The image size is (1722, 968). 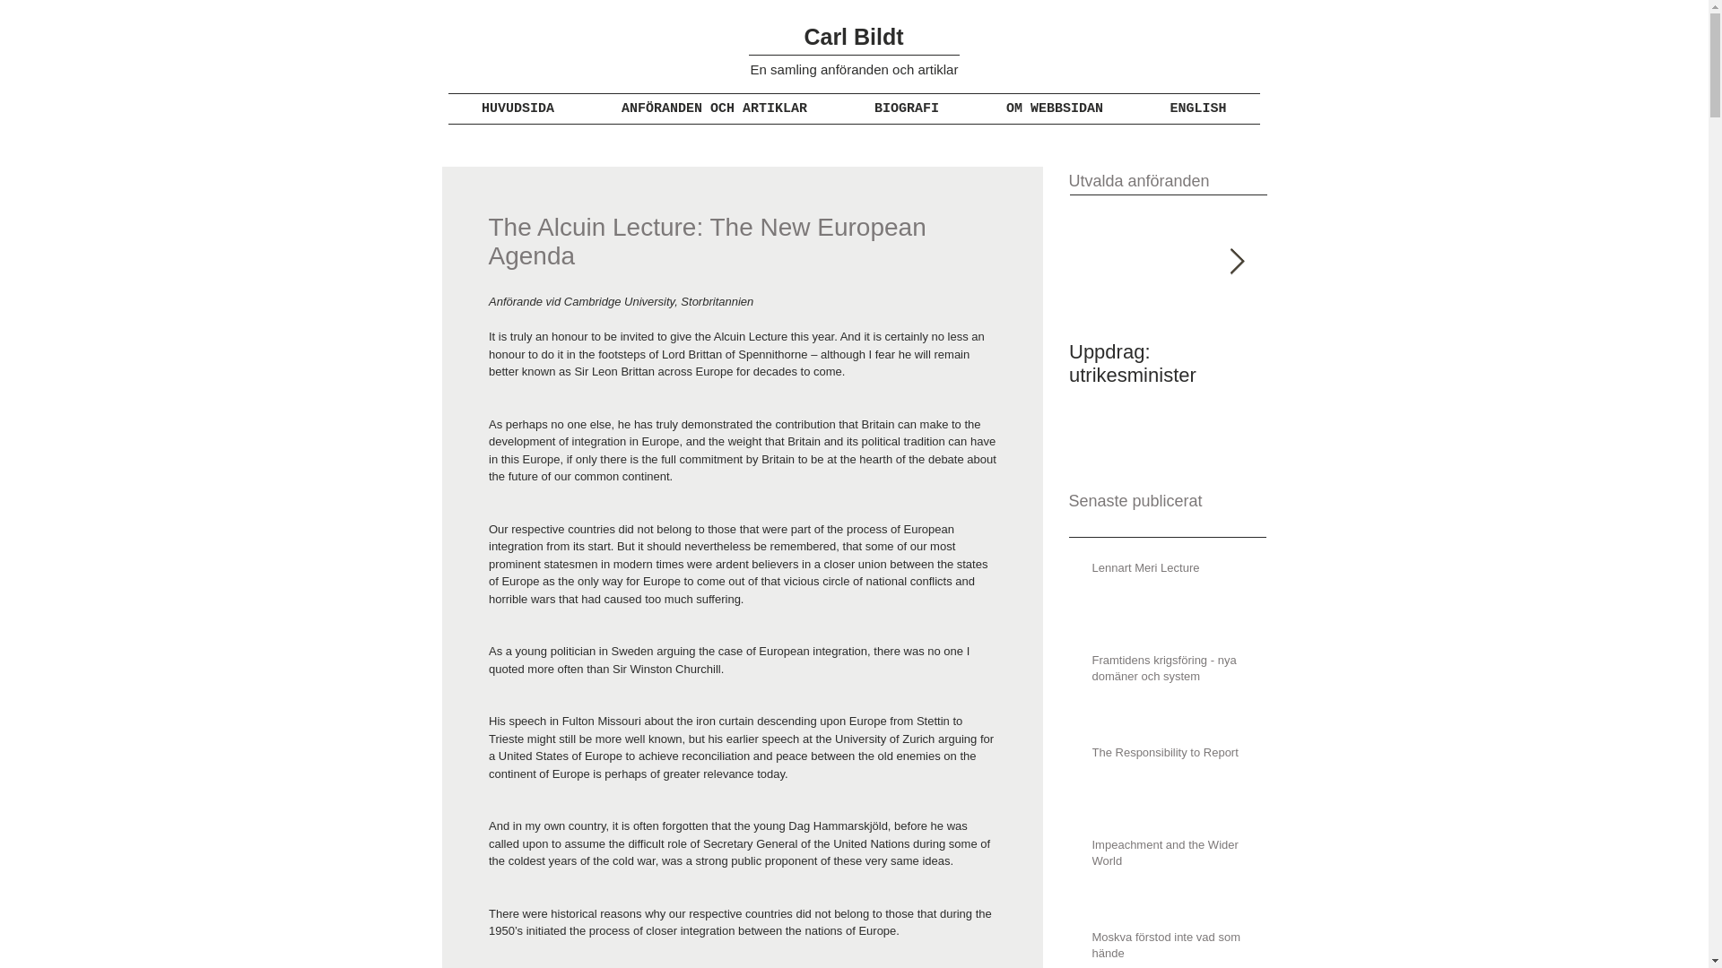 What do you see at coordinates (853, 37) in the screenshot?
I see `Carl Bildt` at bounding box center [853, 37].